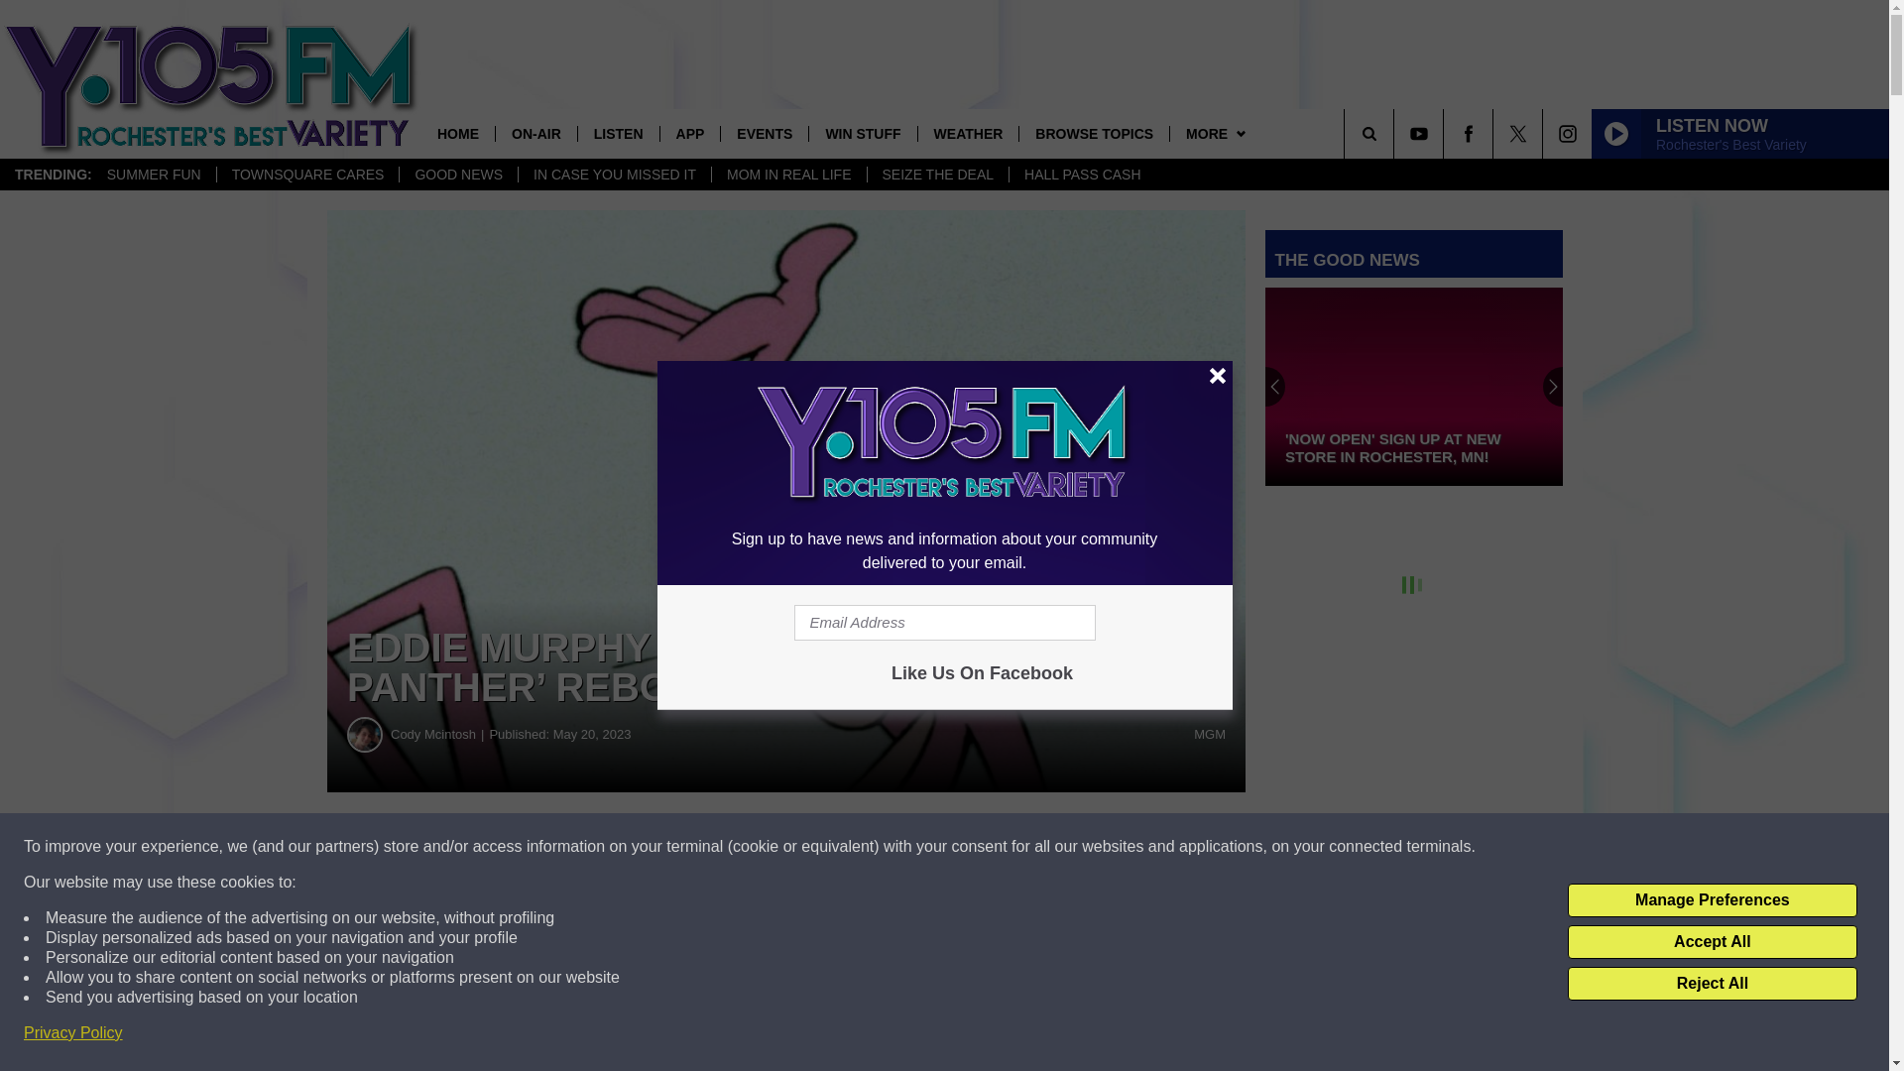 Image resolution: width=1904 pixels, height=1071 pixels. What do you see at coordinates (1712, 984) in the screenshot?
I see `Reject All` at bounding box center [1712, 984].